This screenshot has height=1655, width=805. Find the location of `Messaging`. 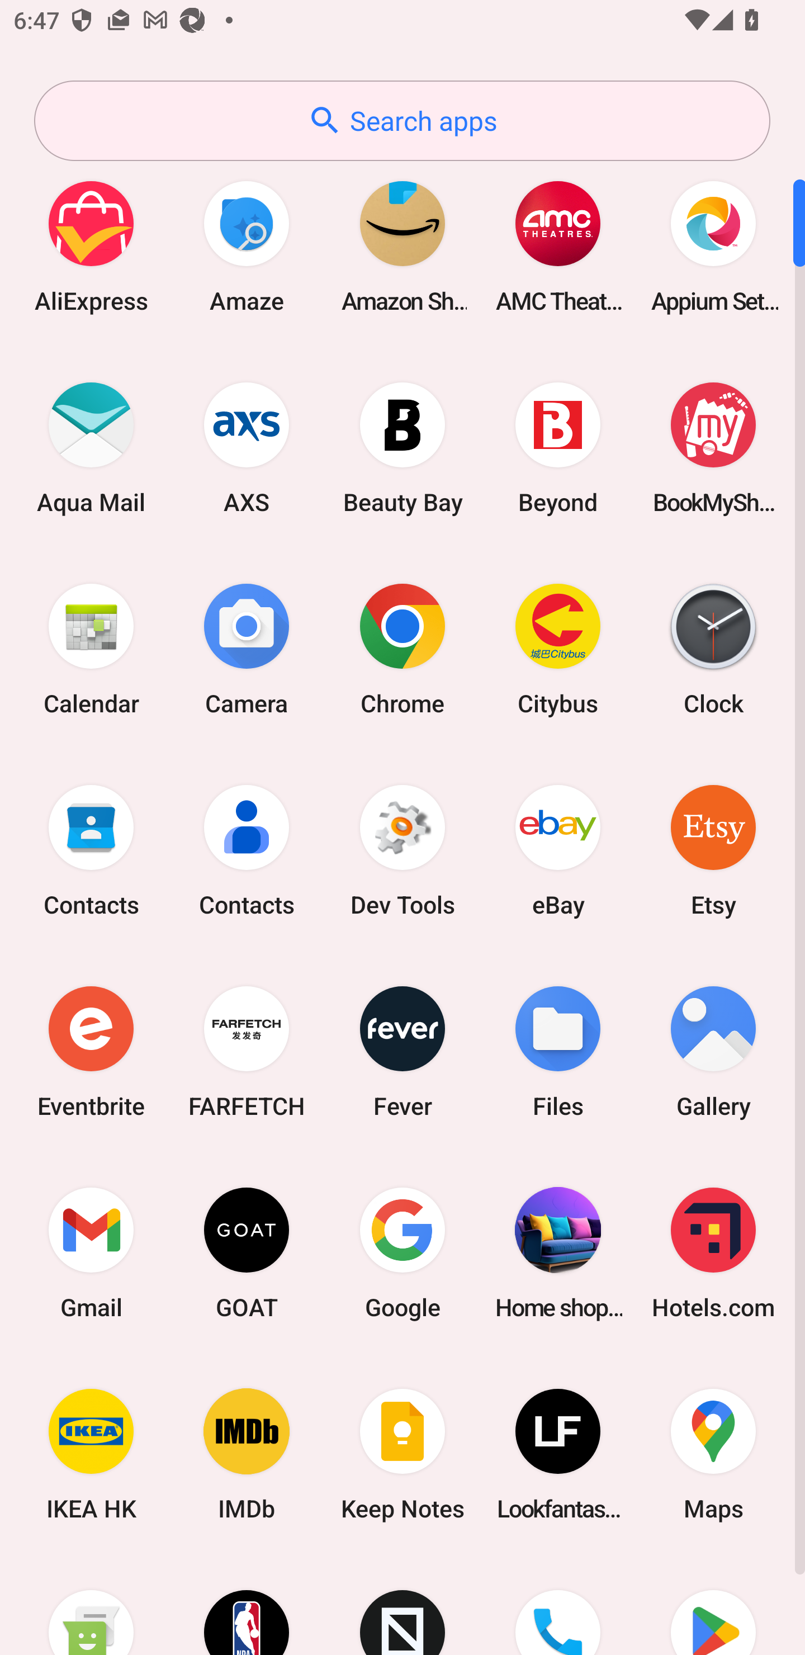

Messaging is located at coordinates (91, 1605).